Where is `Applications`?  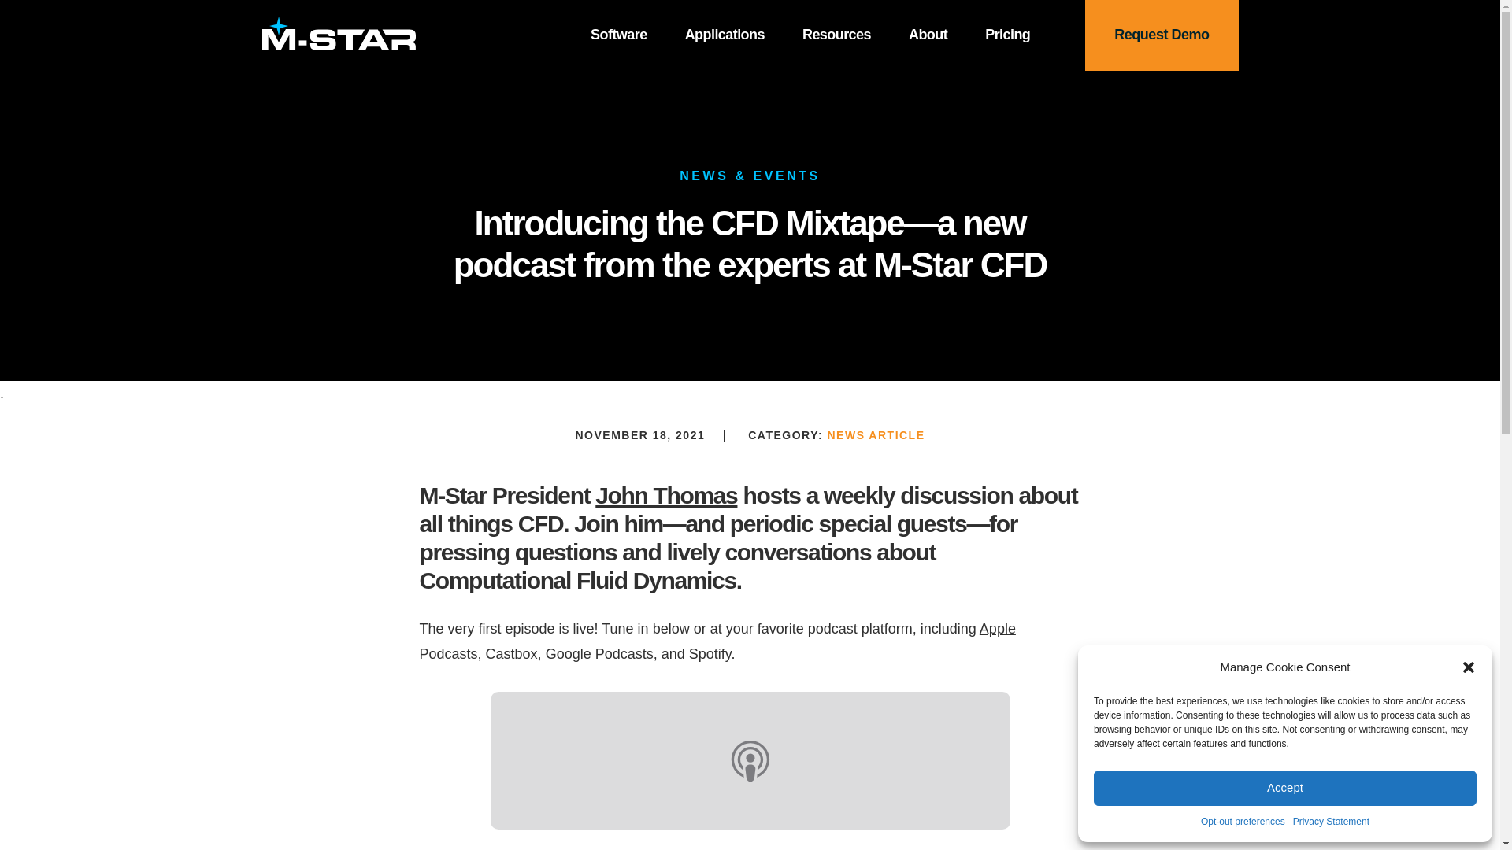
Applications is located at coordinates (724, 35).